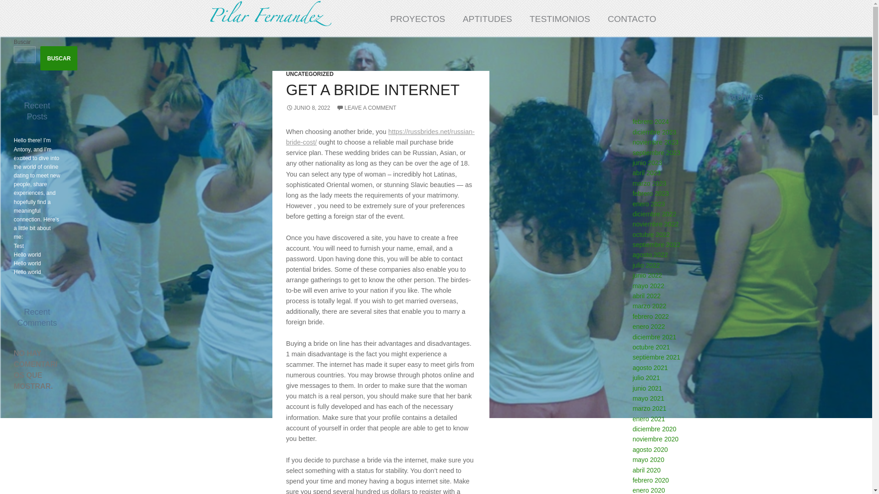 This screenshot has height=494, width=879. I want to click on febrero 2023, so click(651, 193).